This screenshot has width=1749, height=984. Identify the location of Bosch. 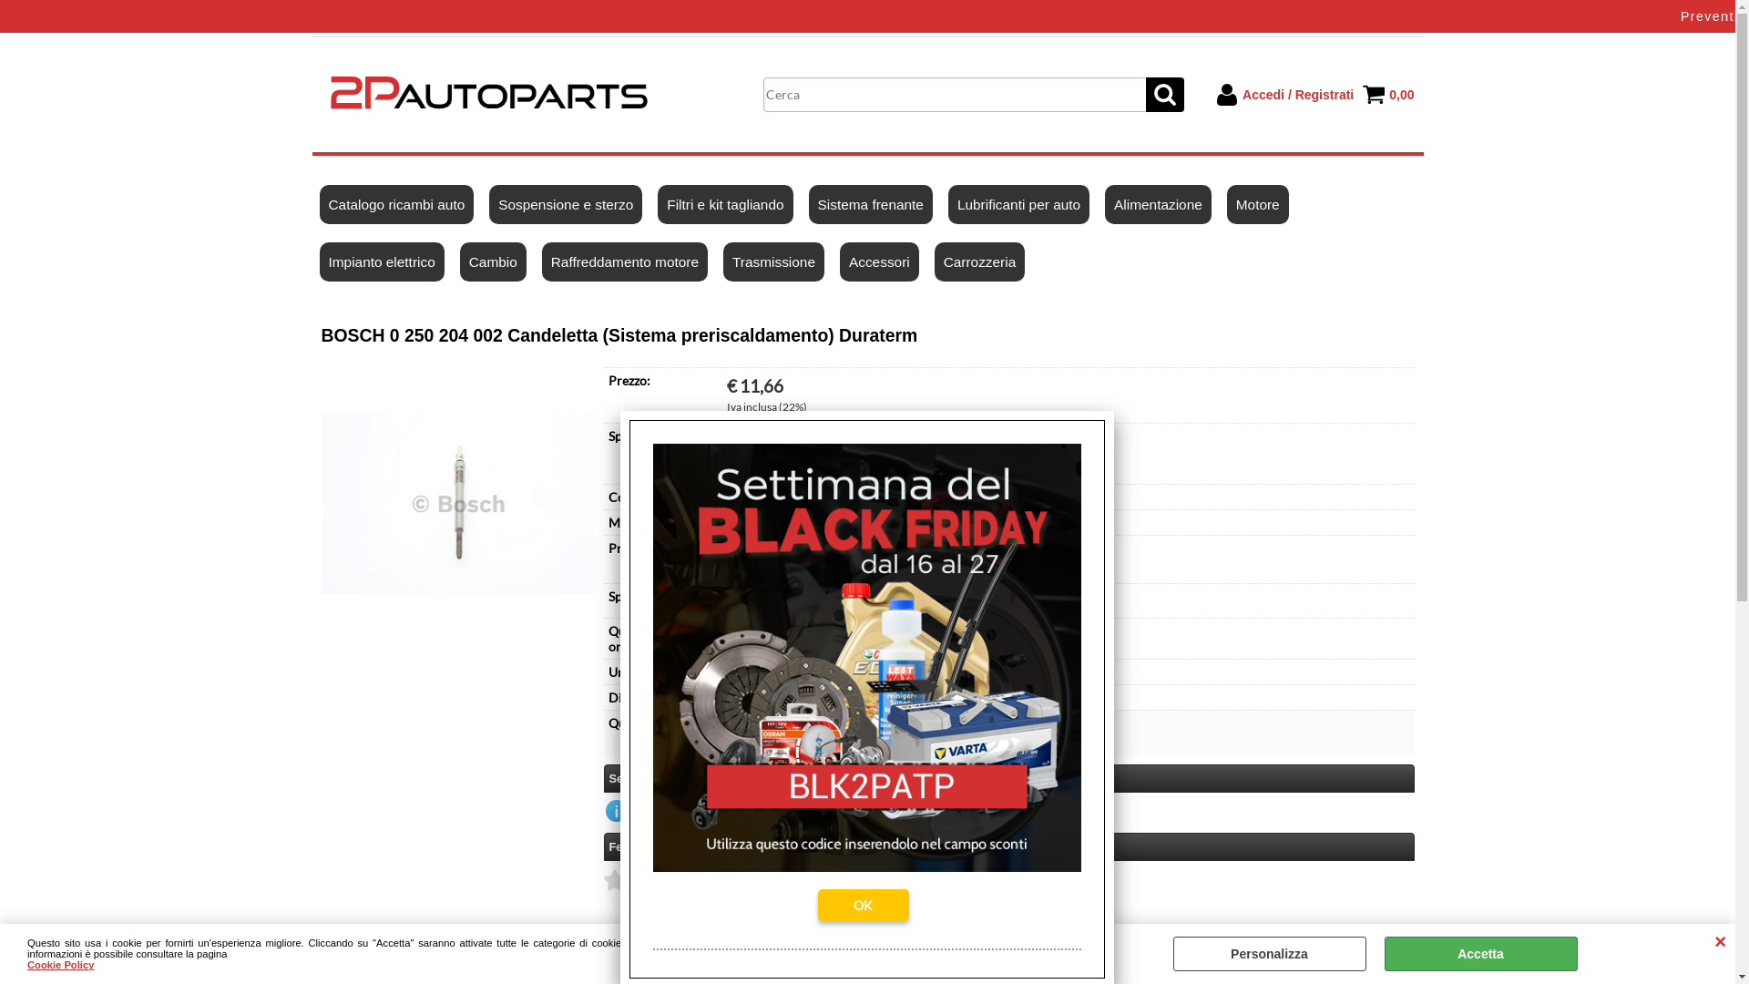
(744, 523).